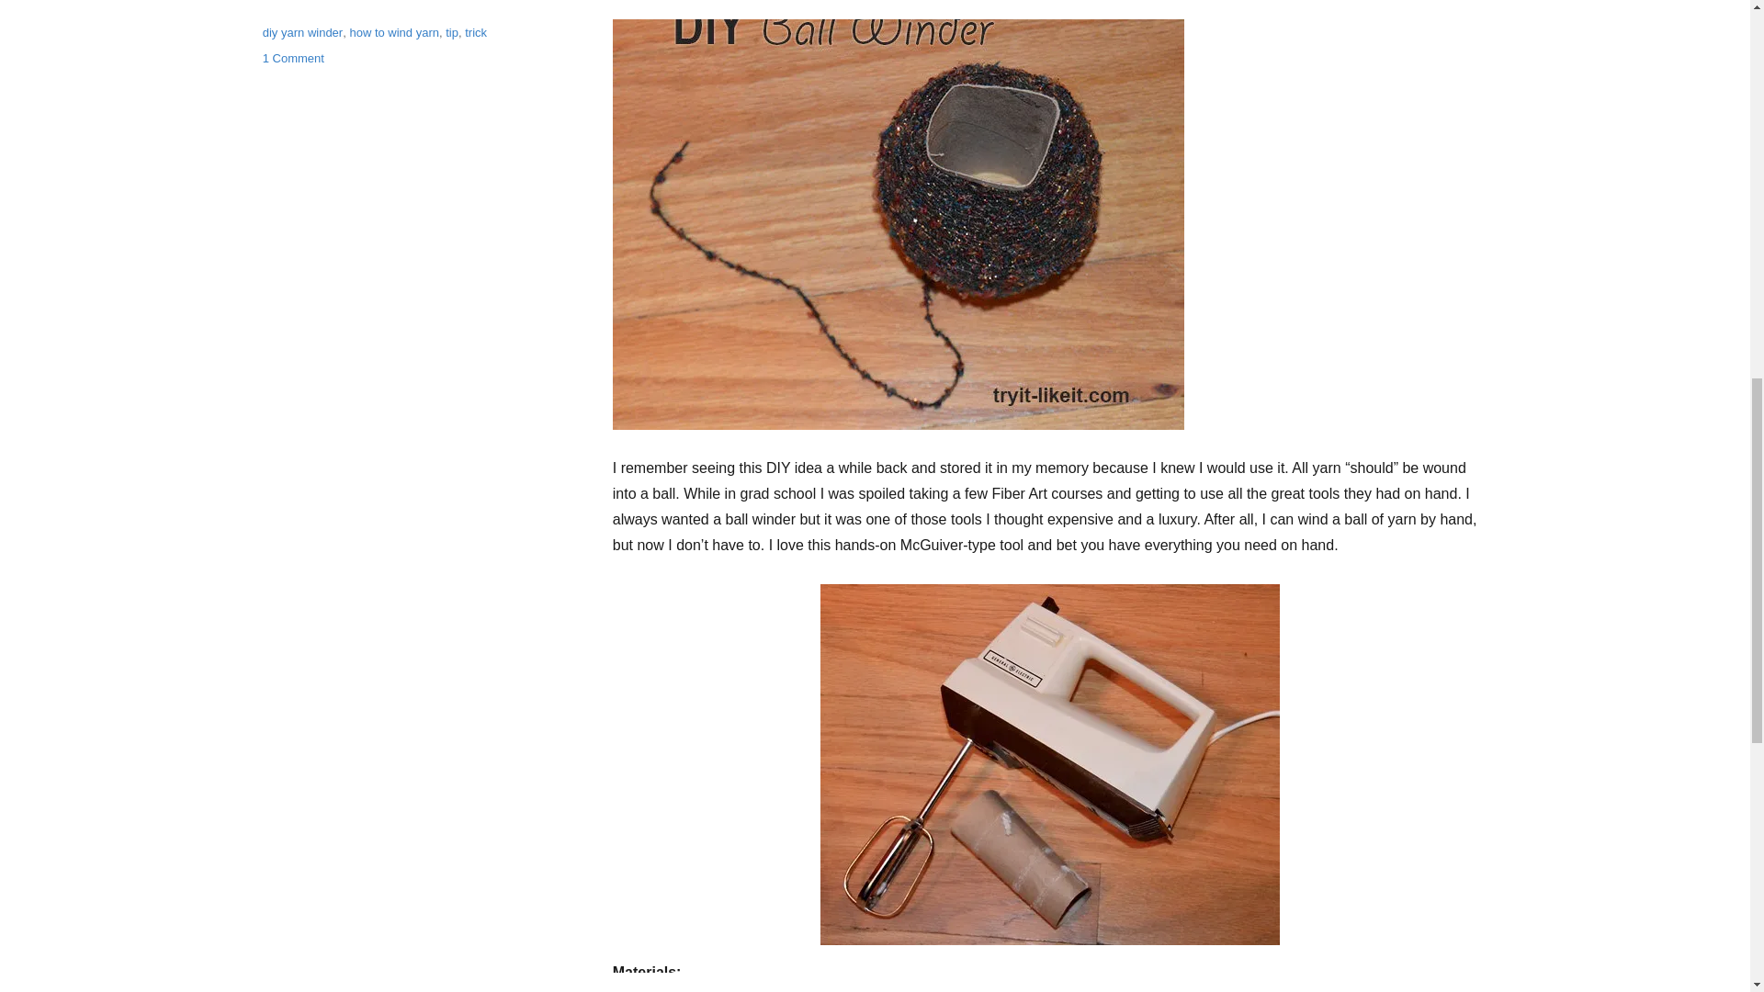  I want to click on tip, so click(452, 33).